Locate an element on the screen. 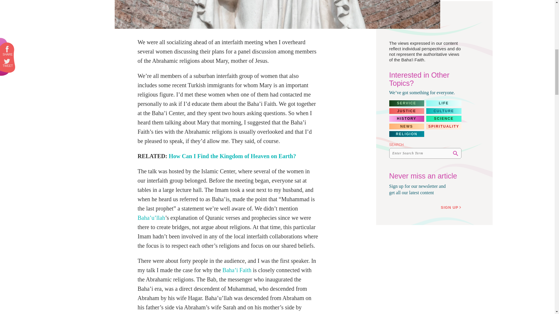 The height and width of the screenshot is (314, 559). Search for: is located at coordinates (425, 153).